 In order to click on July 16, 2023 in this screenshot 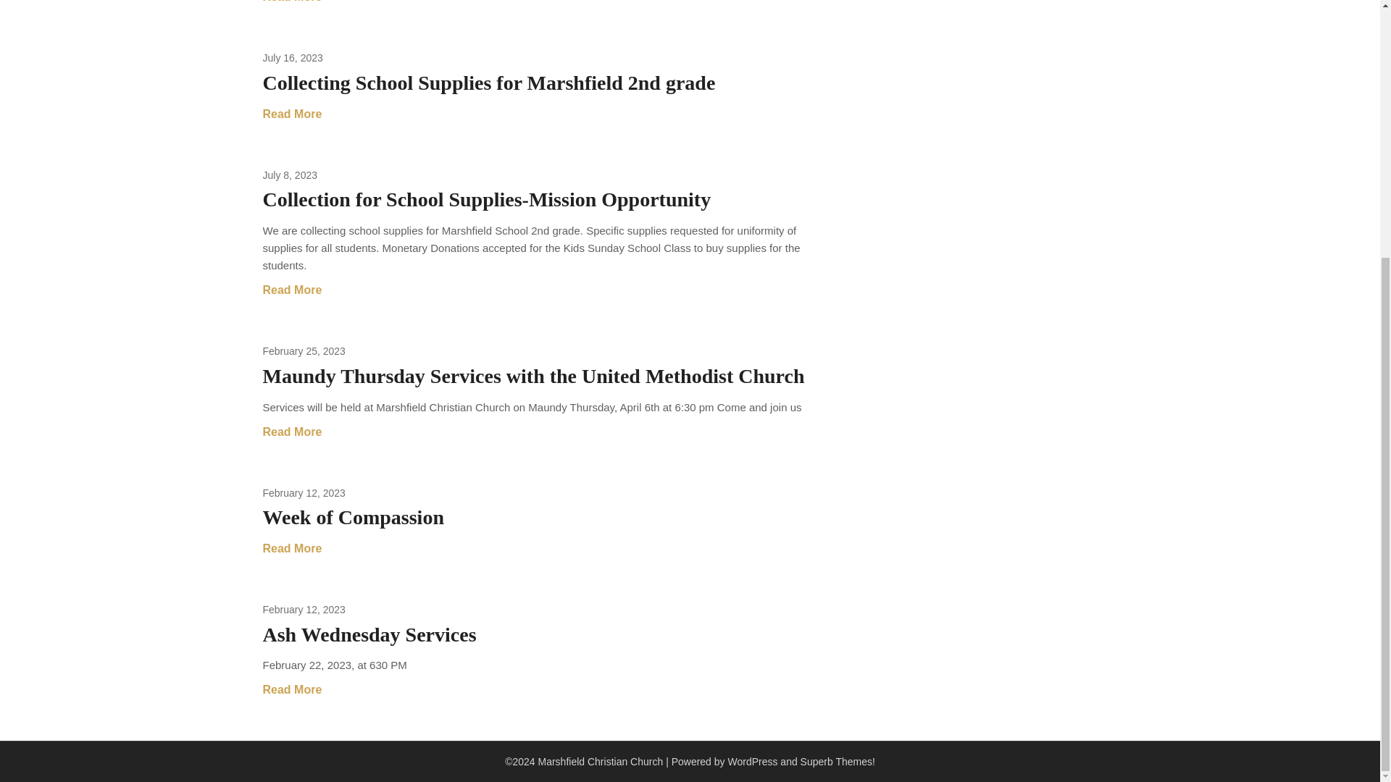, I will do `click(293, 58)`.